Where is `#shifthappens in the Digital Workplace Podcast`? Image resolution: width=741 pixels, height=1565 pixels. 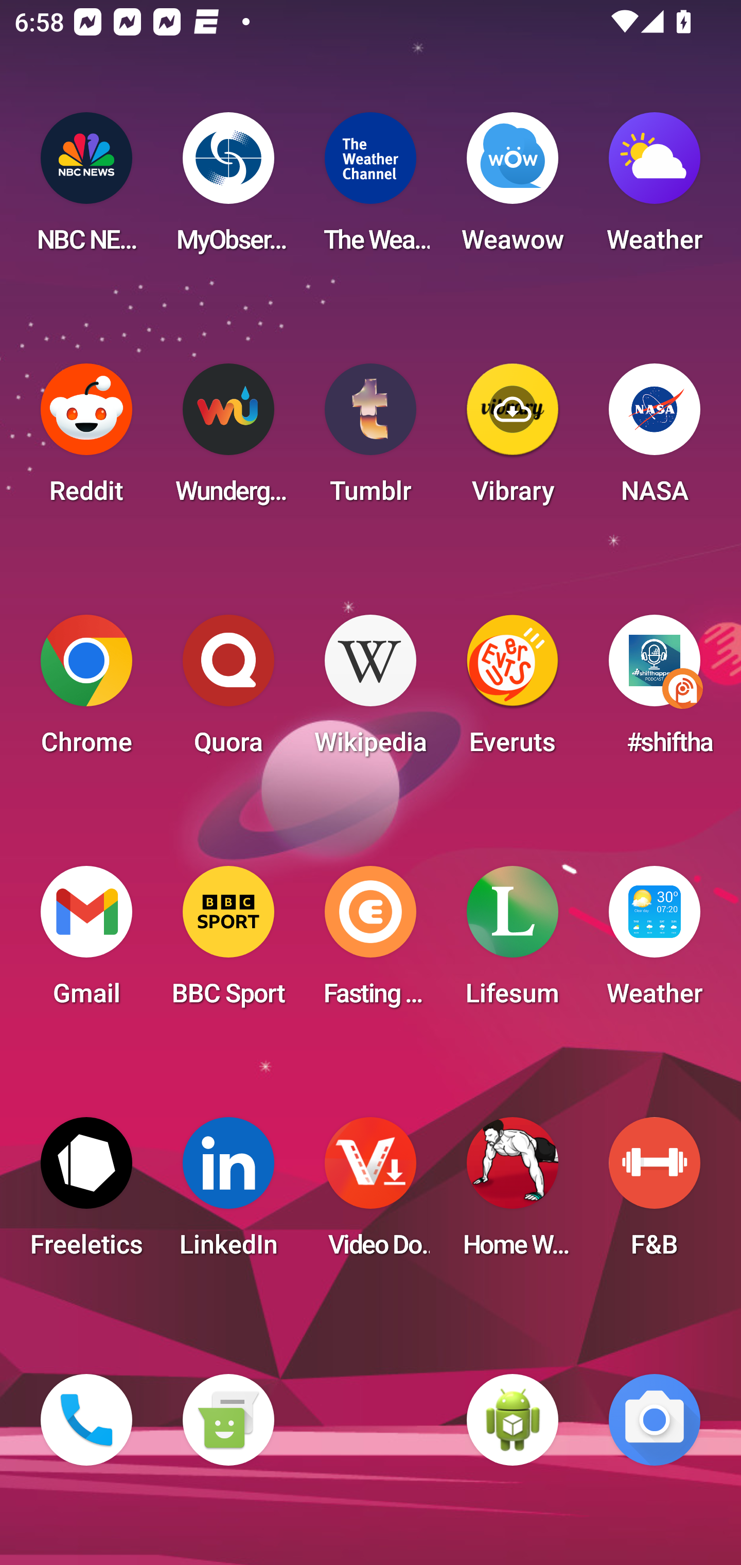
#shifthappens in the Digital Workplace Podcast is located at coordinates (655, 691).